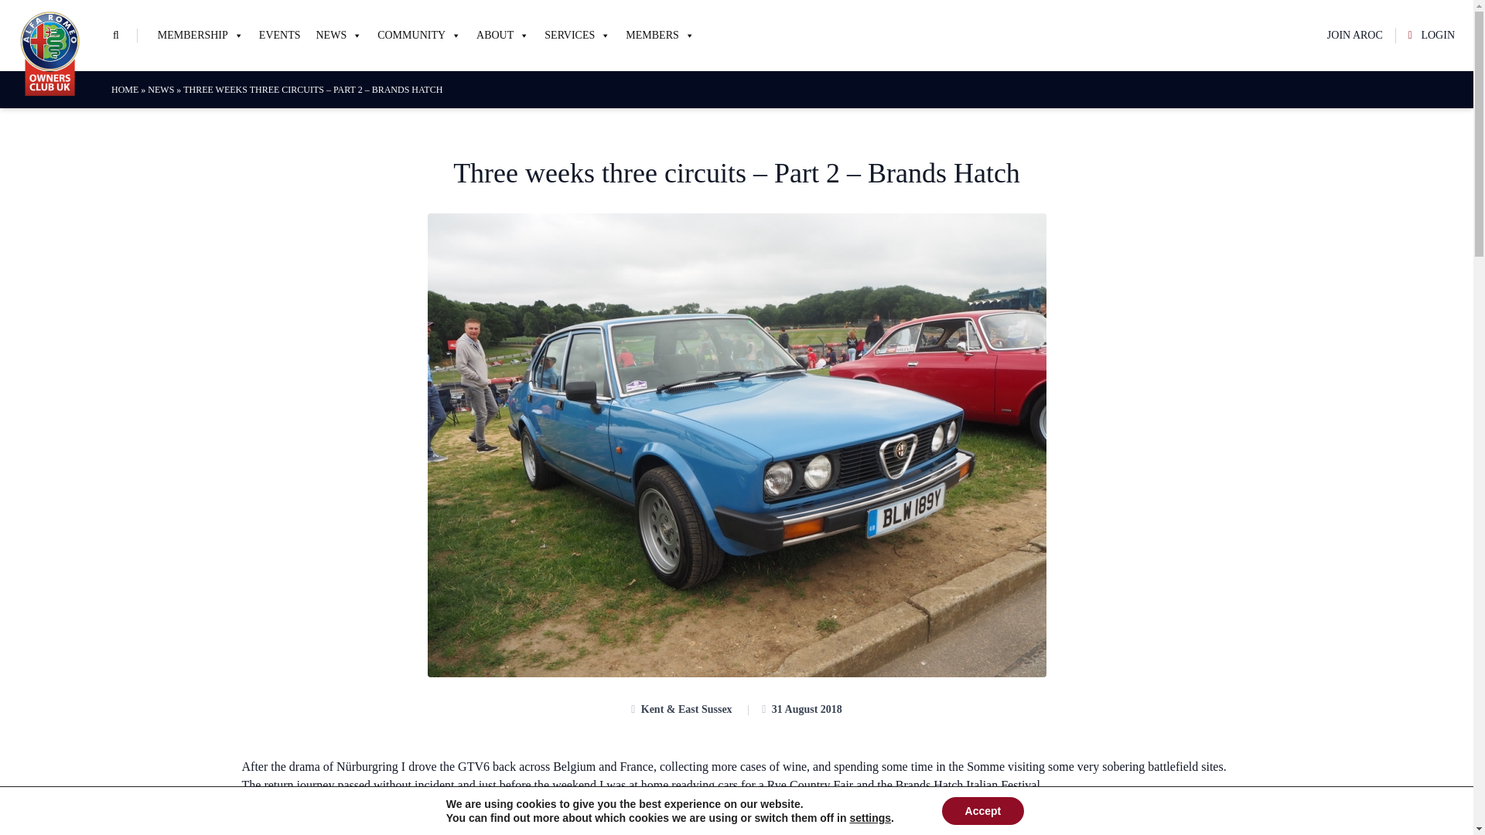  What do you see at coordinates (33, 14) in the screenshot?
I see `Search` at bounding box center [33, 14].